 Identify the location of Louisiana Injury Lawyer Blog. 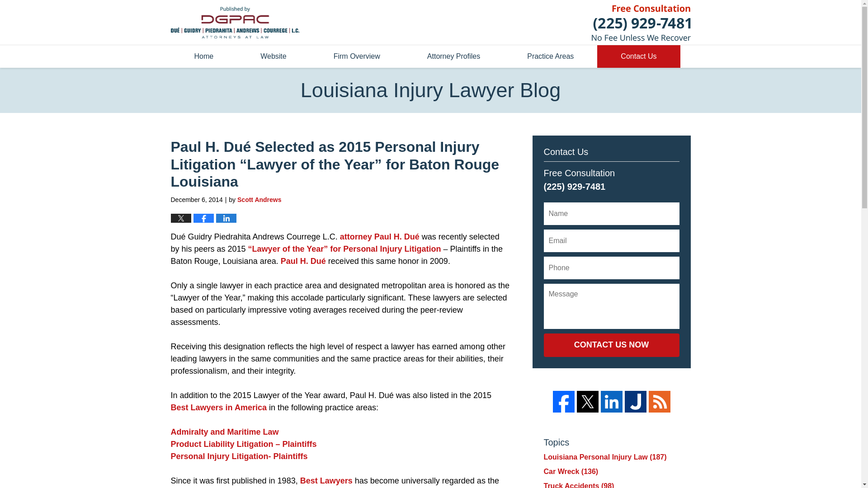
(235, 23).